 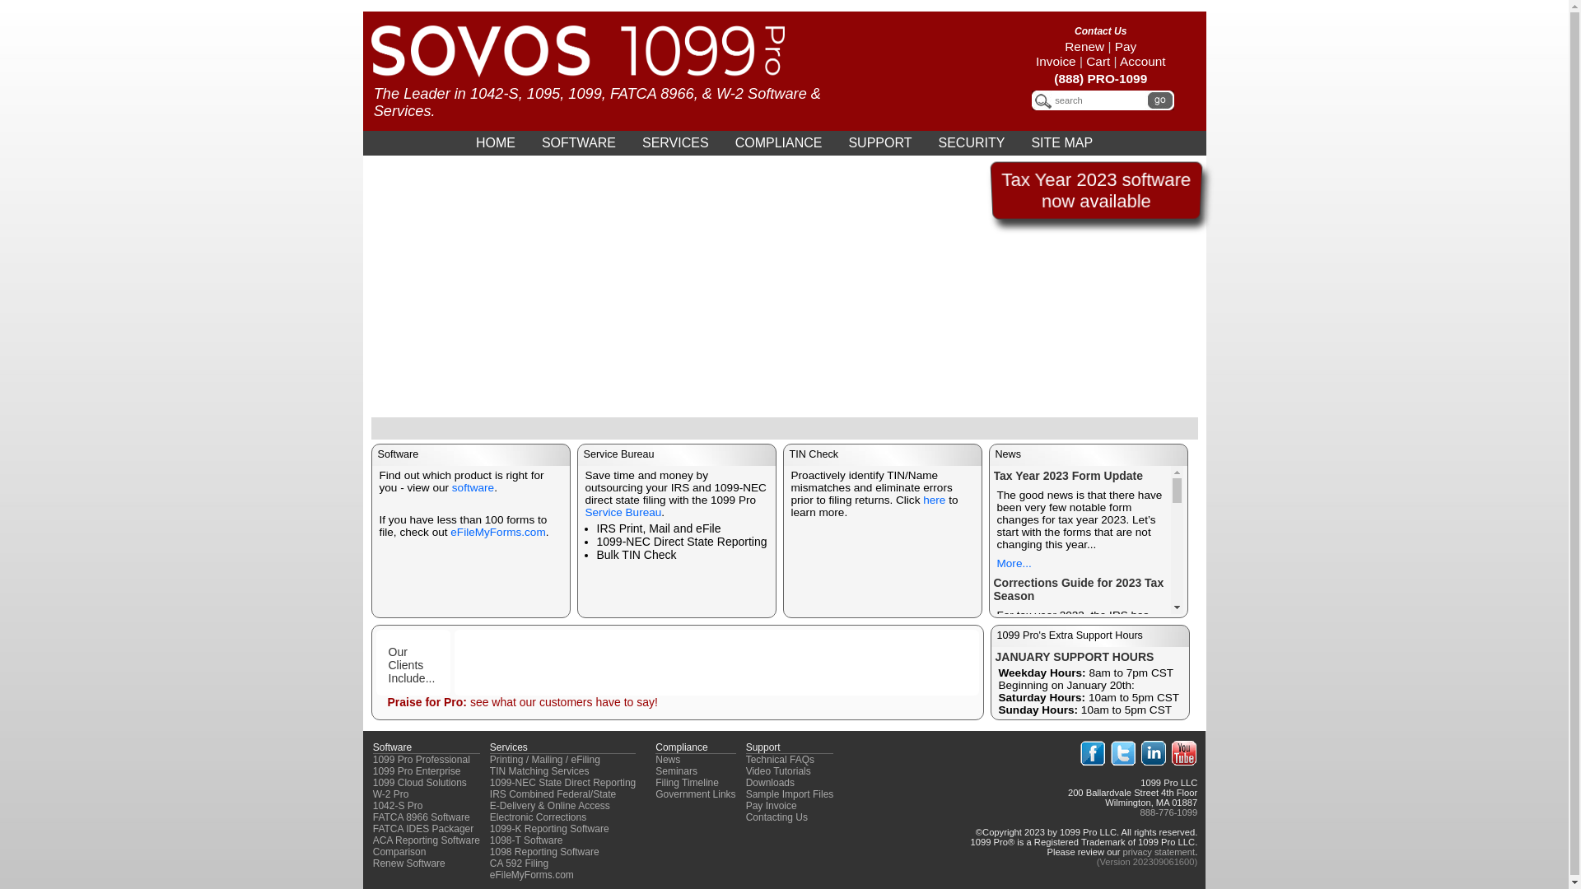 I want to click on Contact Us, so click(x=1100, y=31).